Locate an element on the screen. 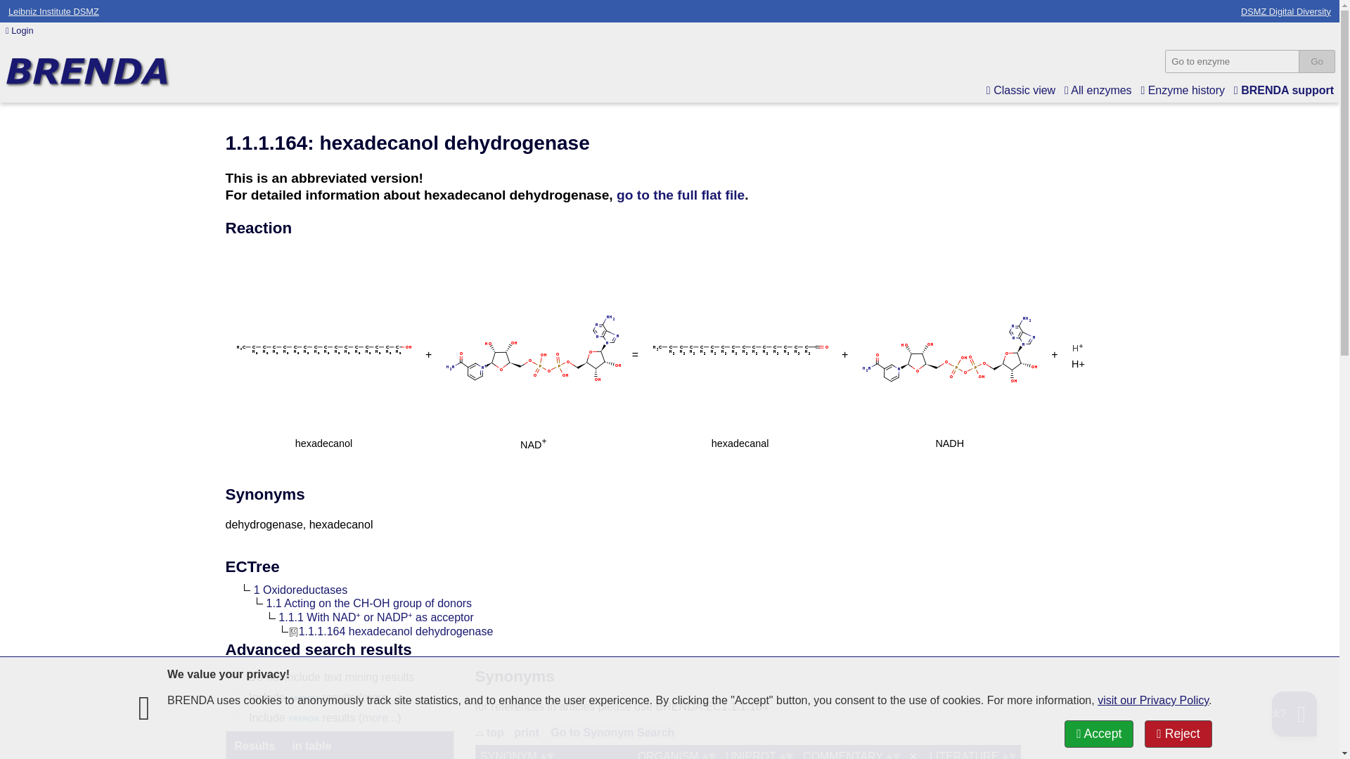 Image resolution: width=1350 pixels, height=759 pixels. 2 is located at coordinates (235, 717).